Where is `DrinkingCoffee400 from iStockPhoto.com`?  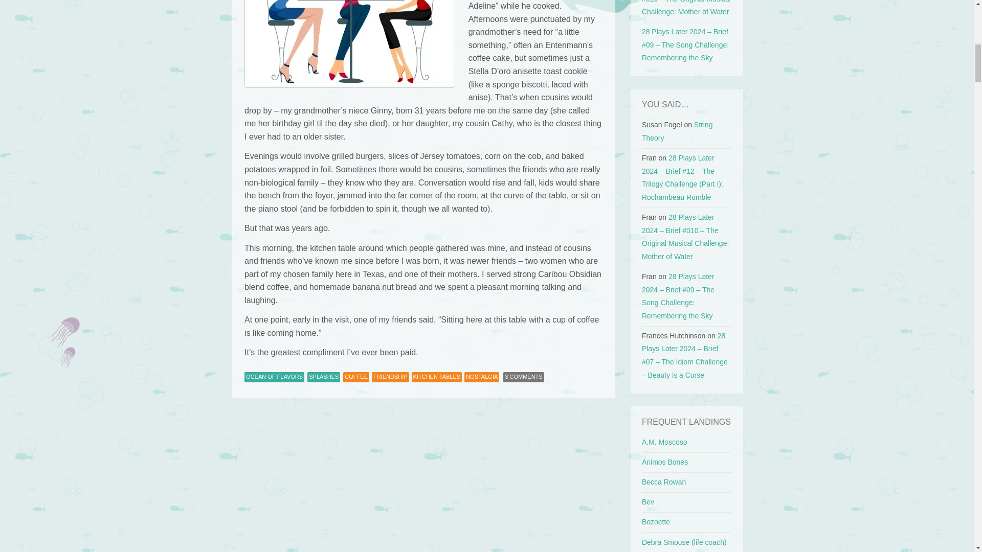
DrinkingCoffee400 from iStockPhoto.com is located at coordinates (350, 44).